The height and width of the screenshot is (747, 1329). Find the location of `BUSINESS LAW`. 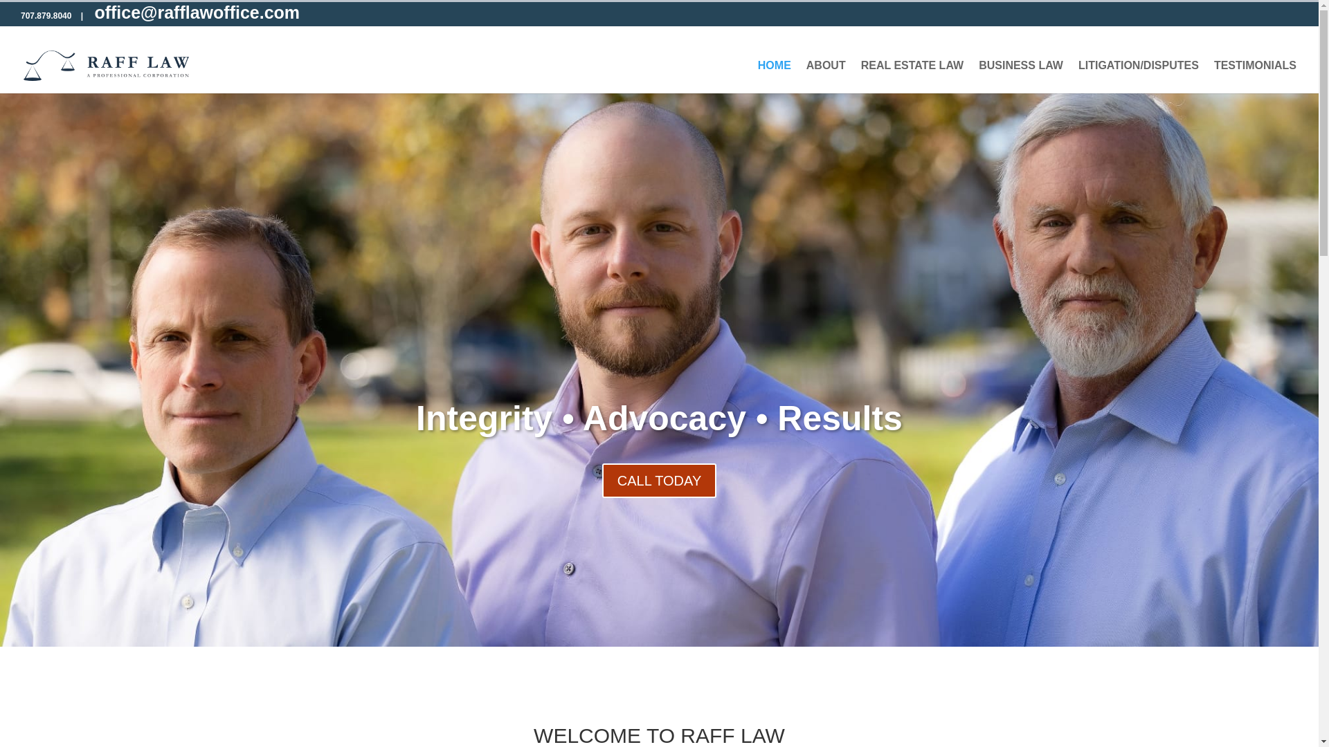

BUSINESS LAW is located at coordinates (1020, 77).